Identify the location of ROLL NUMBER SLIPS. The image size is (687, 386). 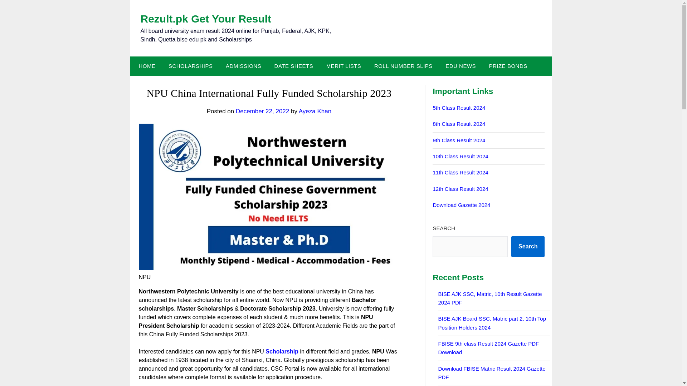
(403, 66).